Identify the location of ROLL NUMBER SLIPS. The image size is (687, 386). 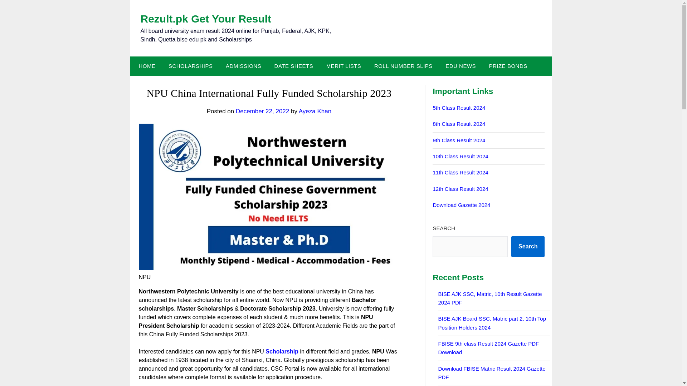
(403, 66).